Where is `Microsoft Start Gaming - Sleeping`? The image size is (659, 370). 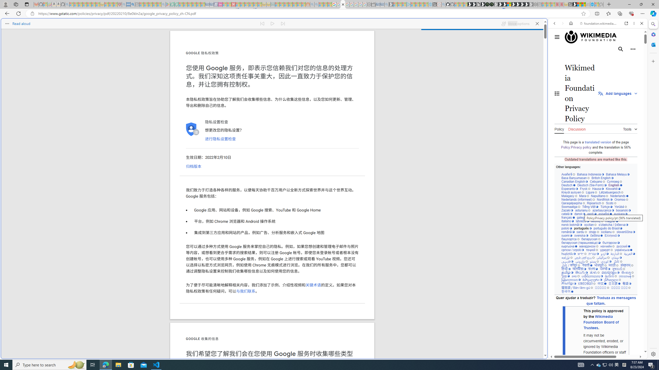 Microsoft Start Gaming - Sleeping is located at coordinates (391, 4).